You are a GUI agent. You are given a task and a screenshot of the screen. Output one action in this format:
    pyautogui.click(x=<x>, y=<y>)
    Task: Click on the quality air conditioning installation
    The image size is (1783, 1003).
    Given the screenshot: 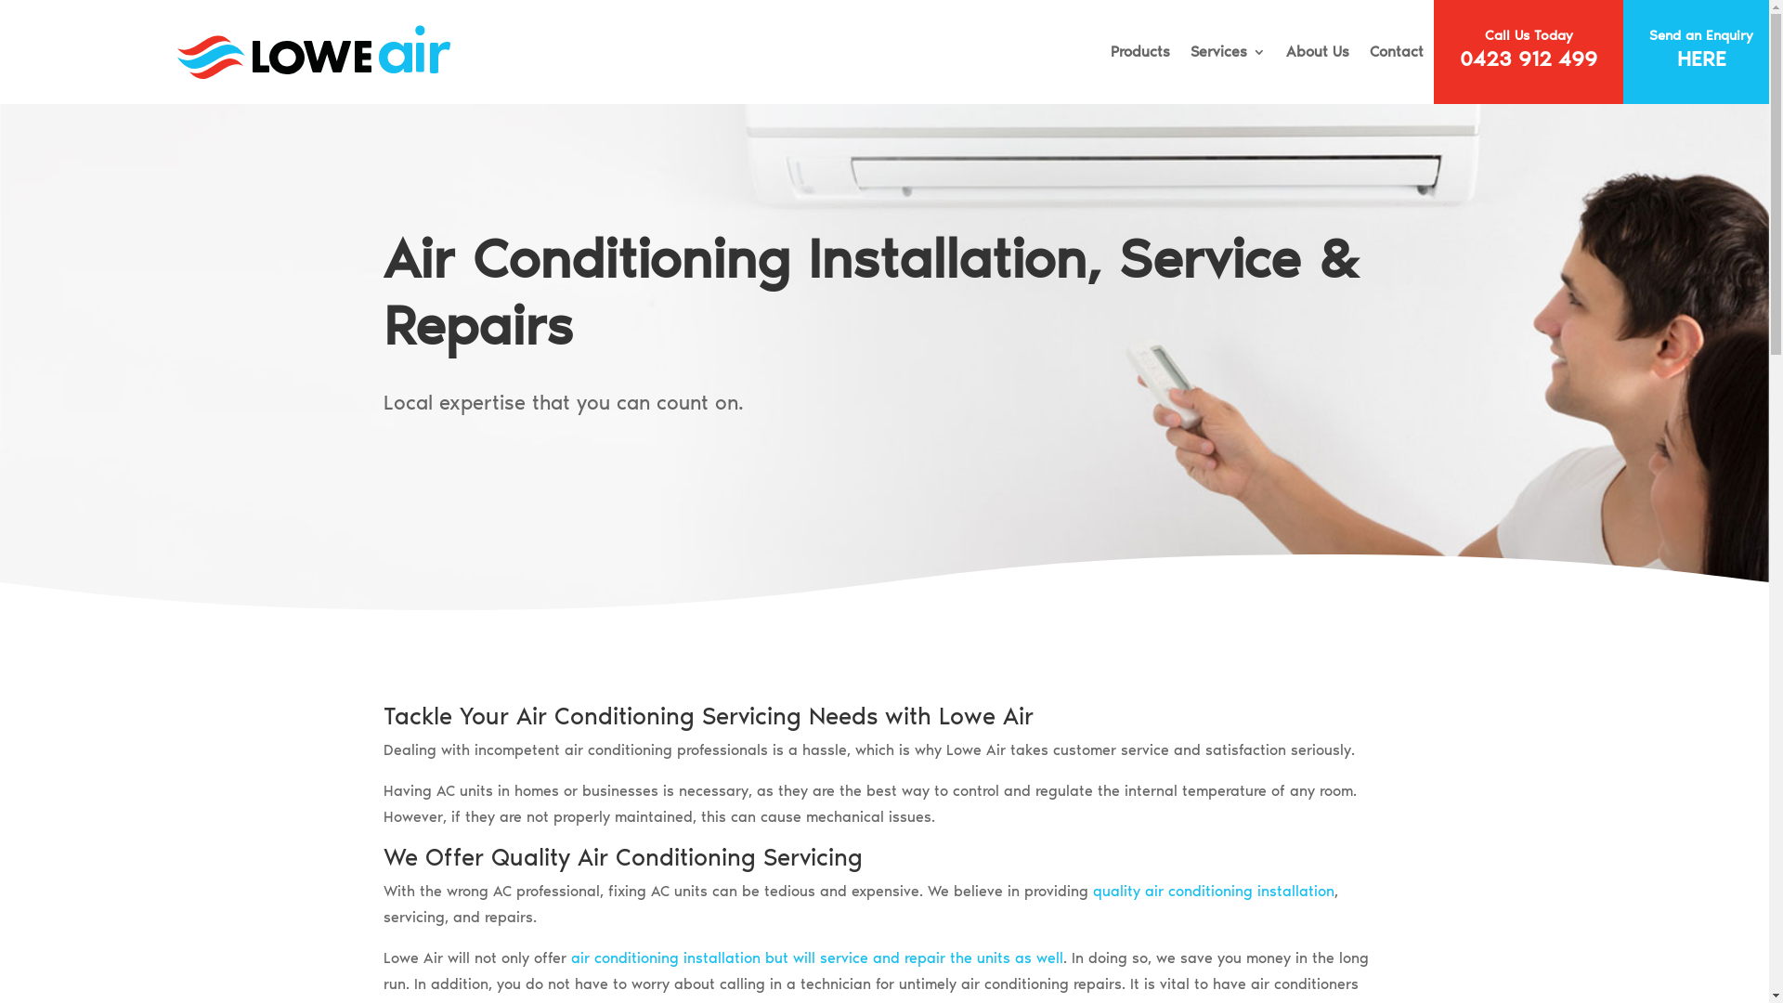 What is the action you would take?
    pyautogui.click(x=1213, y=892)
    